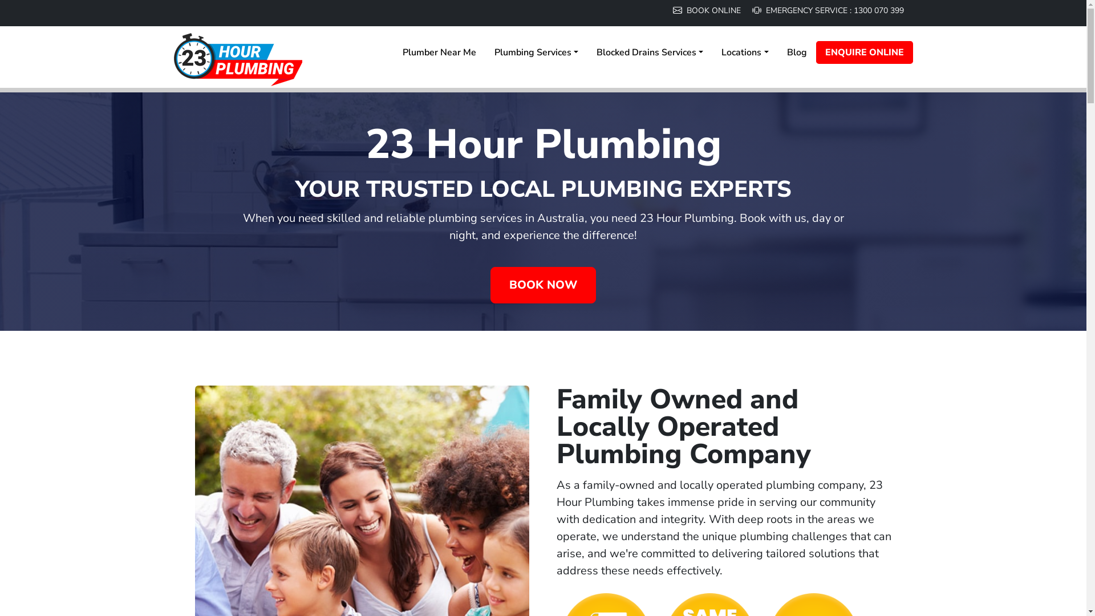  Describe the element at coordinates (828, 10) in the screenshot. I see `EMERGENCY SERVICE : 1300 070 399` at that location.